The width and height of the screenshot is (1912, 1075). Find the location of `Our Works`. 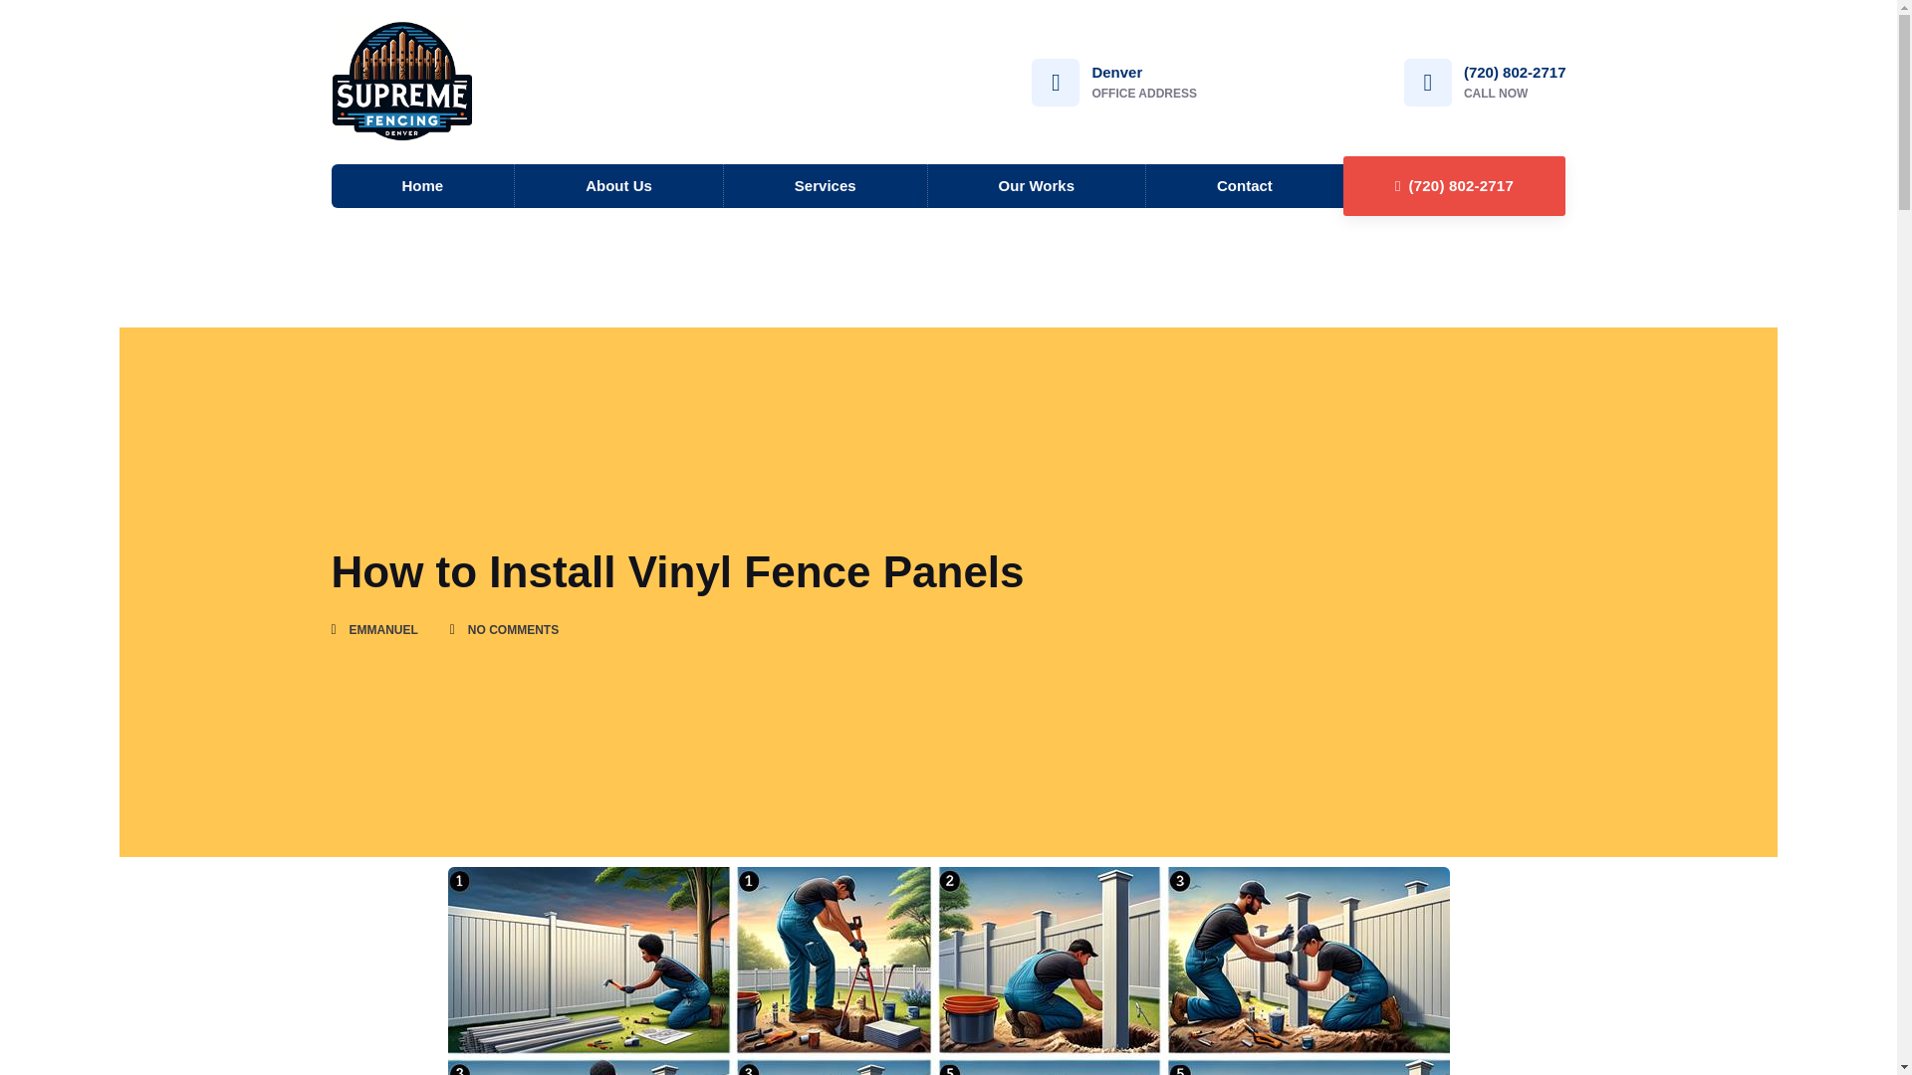

Our Works is located at coordinates (1036, 185).